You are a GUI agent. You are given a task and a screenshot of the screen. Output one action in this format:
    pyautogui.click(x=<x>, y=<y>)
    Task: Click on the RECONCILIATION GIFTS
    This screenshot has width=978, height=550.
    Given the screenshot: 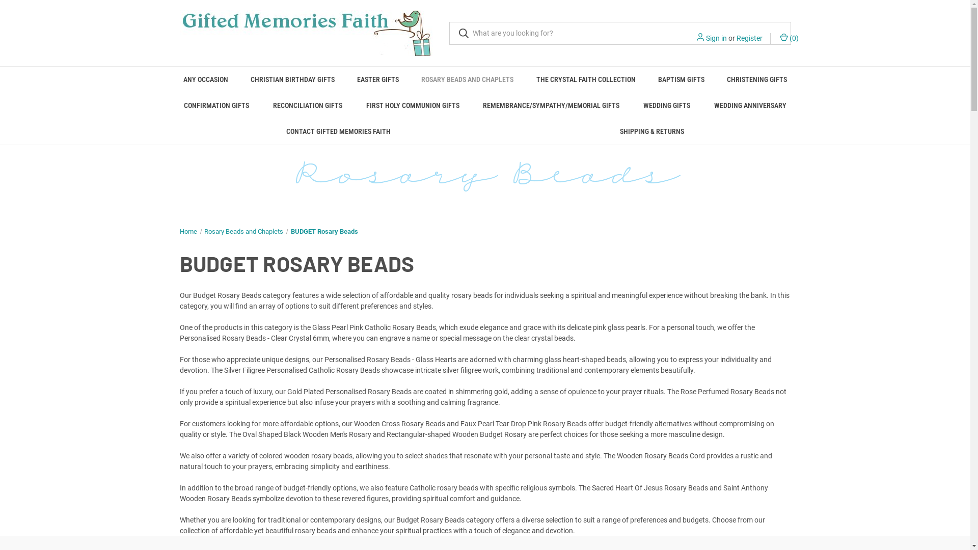 What is the action you would take?
    pyautogui.click(x=308, y=106)
    